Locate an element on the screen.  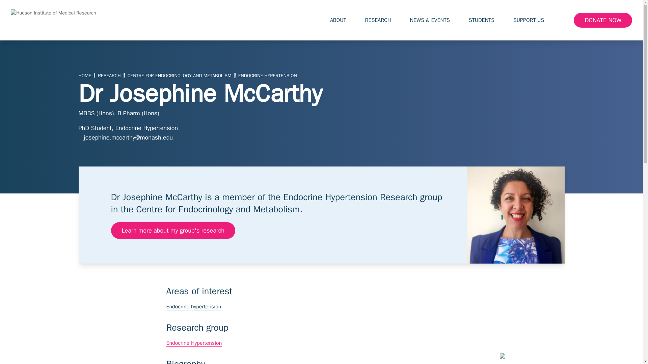
Go to Centre for Endocrinology and Metabolism is located at coordinates (180, 76).